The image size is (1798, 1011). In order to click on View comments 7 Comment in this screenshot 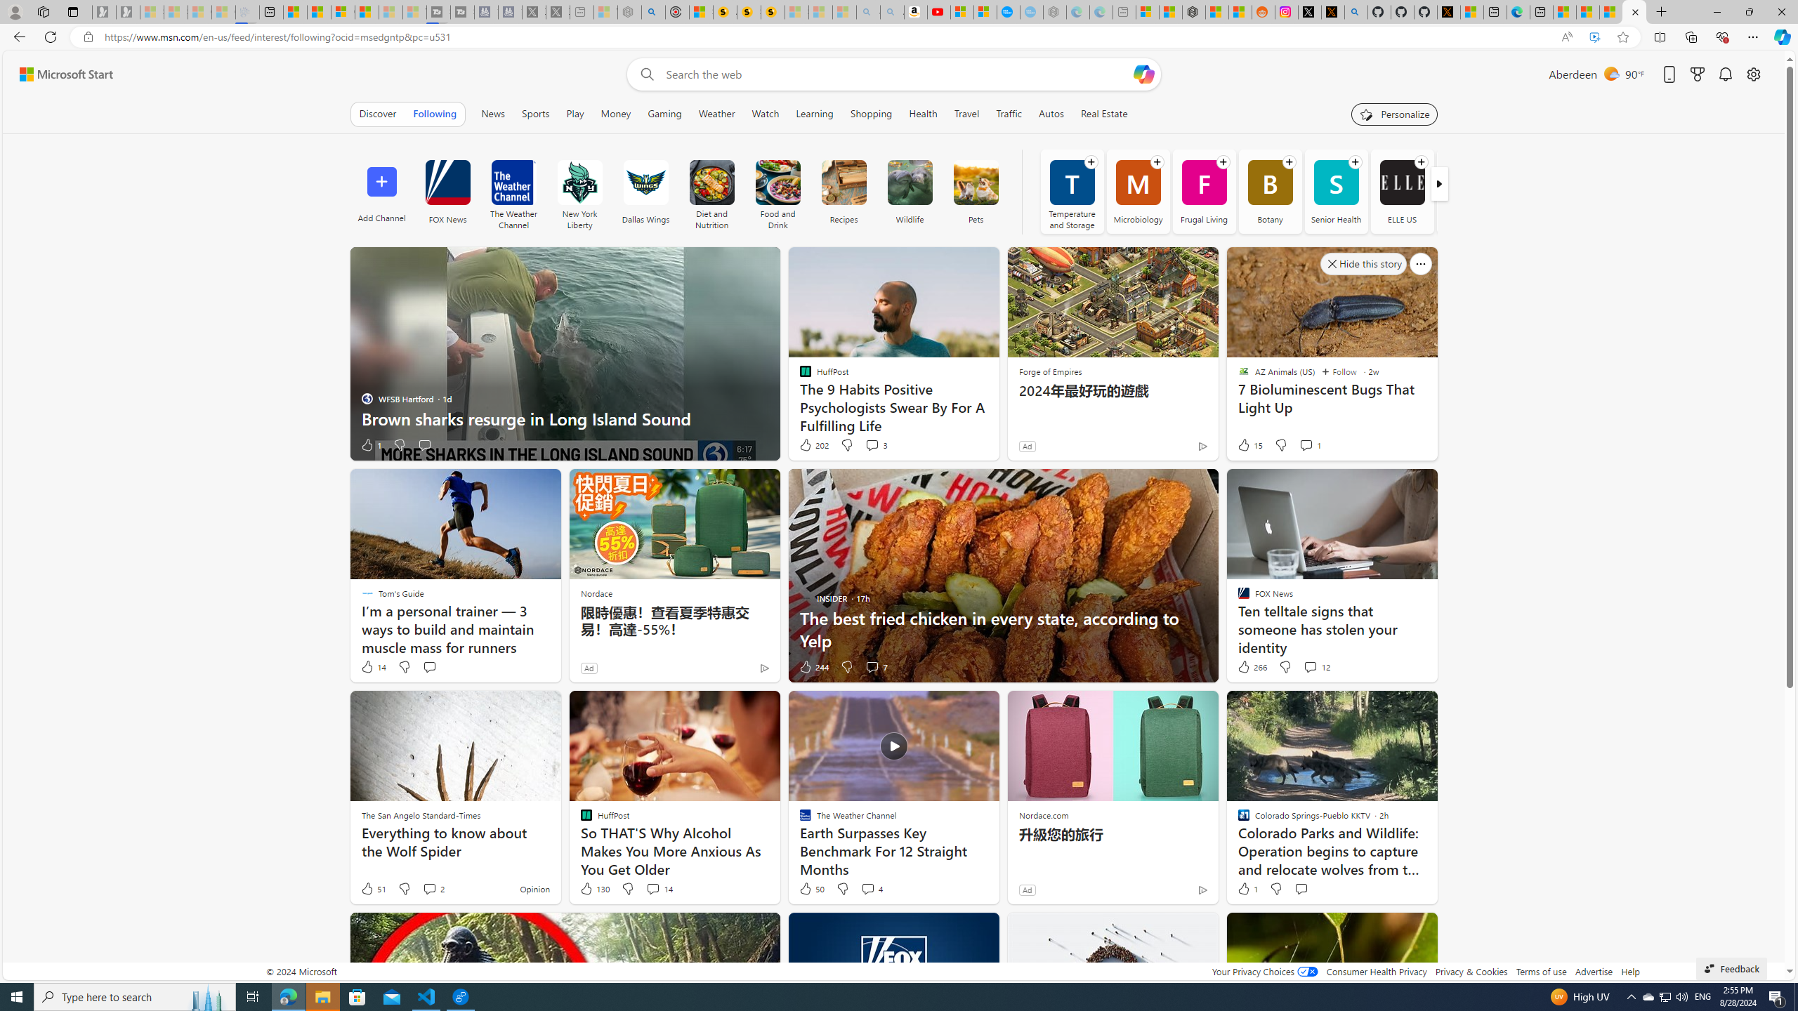, I will do `click(872, 667)`.